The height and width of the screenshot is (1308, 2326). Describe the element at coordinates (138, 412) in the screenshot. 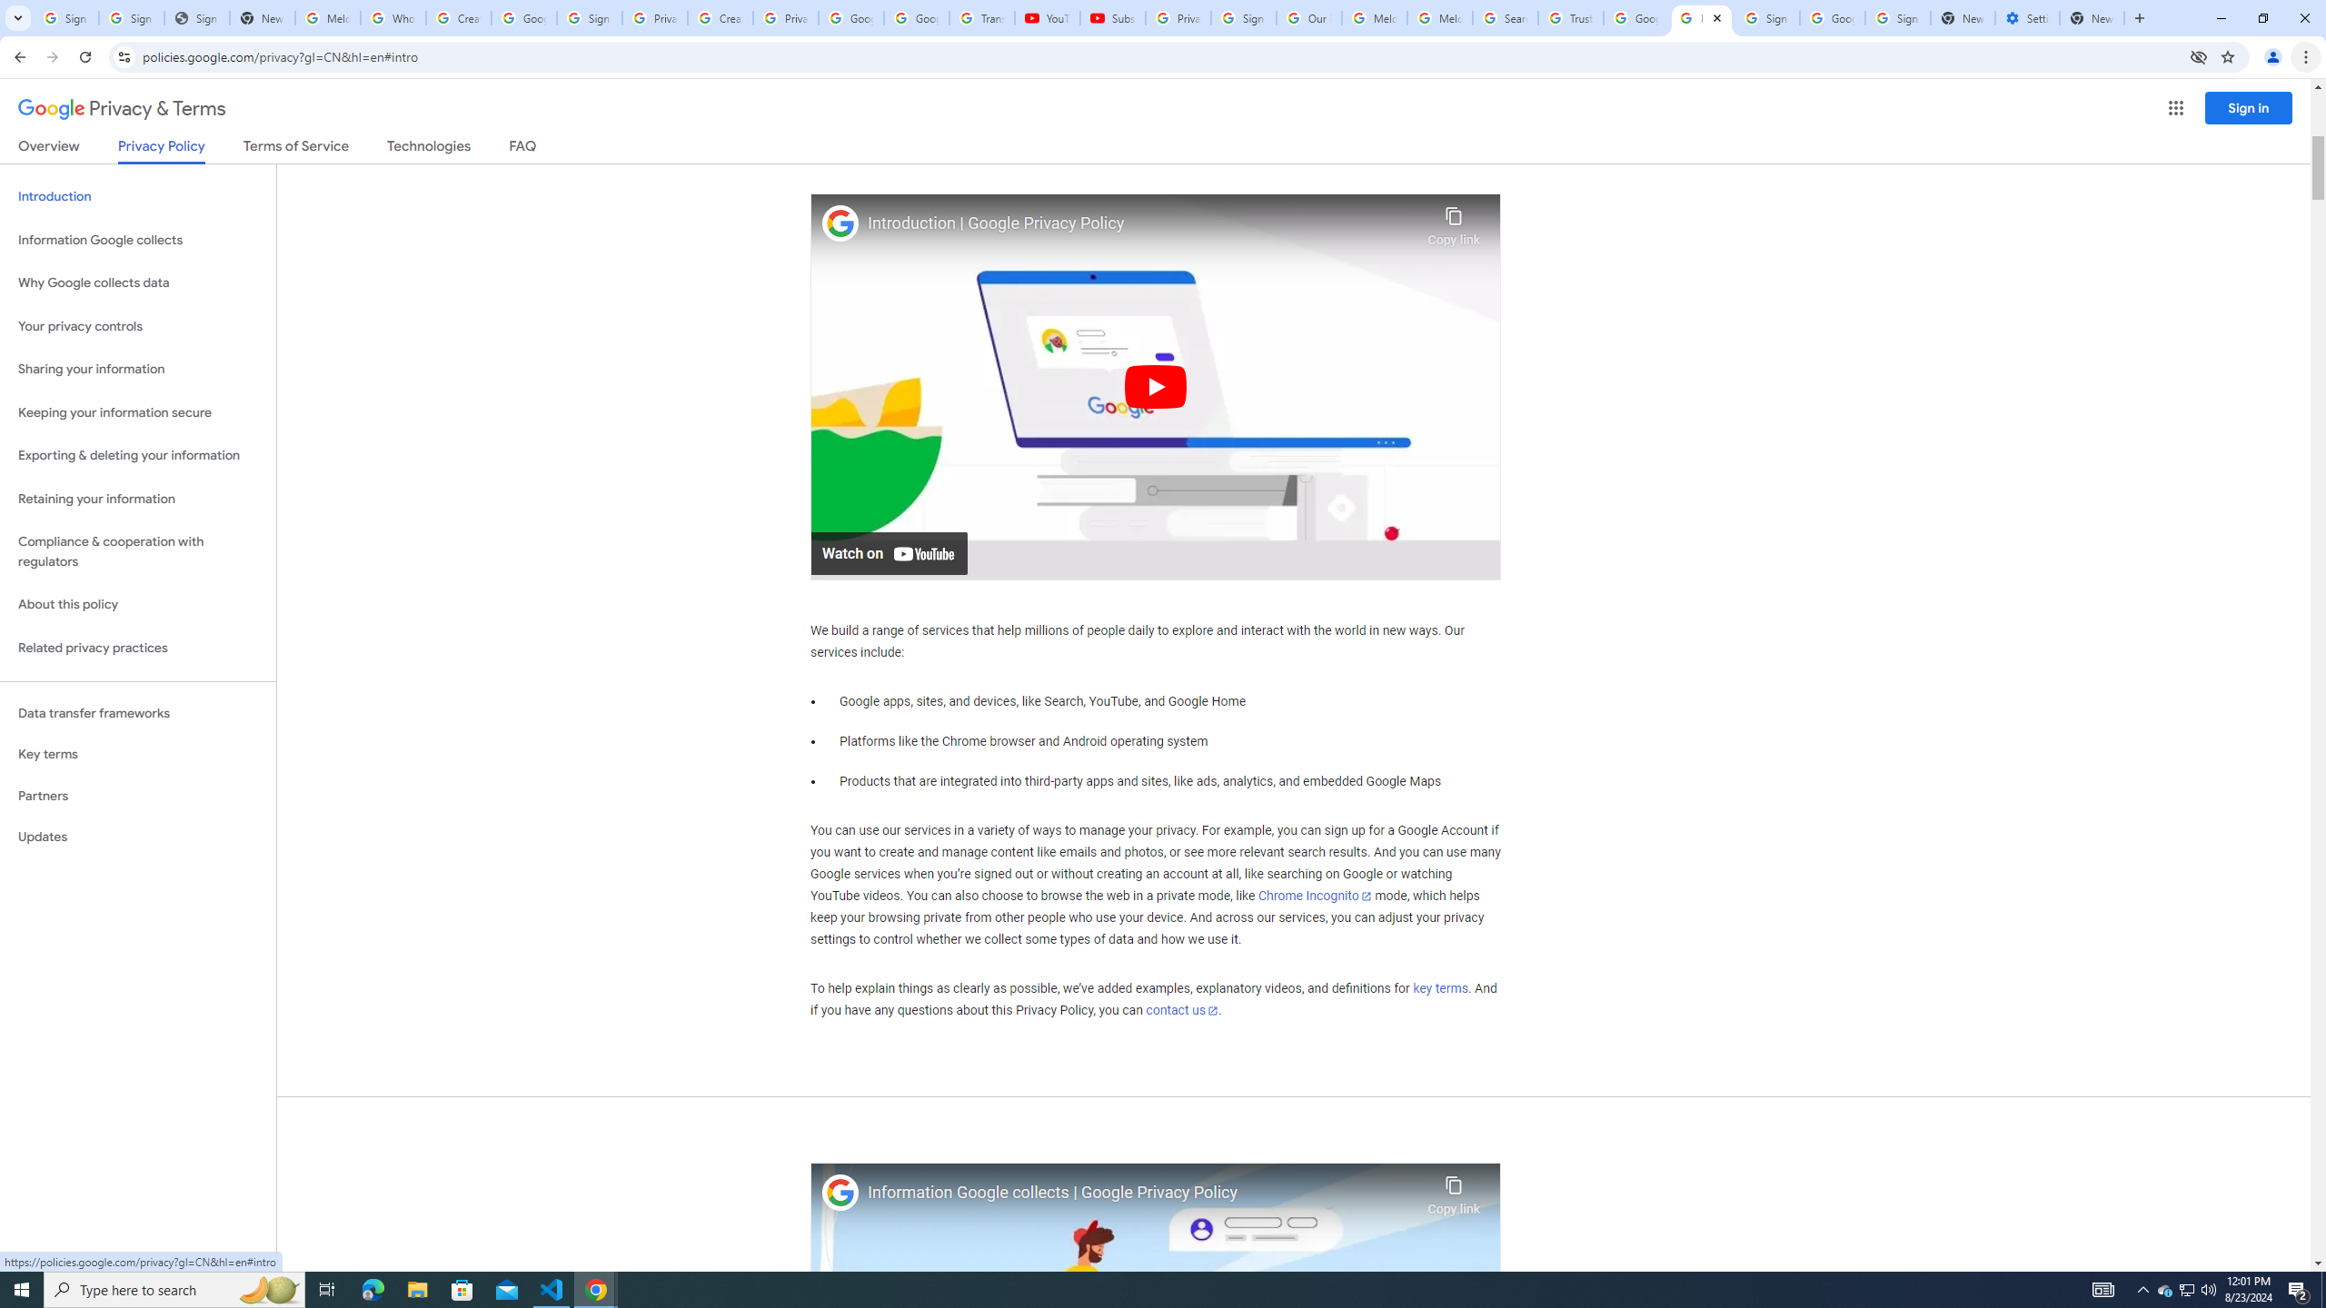

I see `Keeping your information secure` at that location.